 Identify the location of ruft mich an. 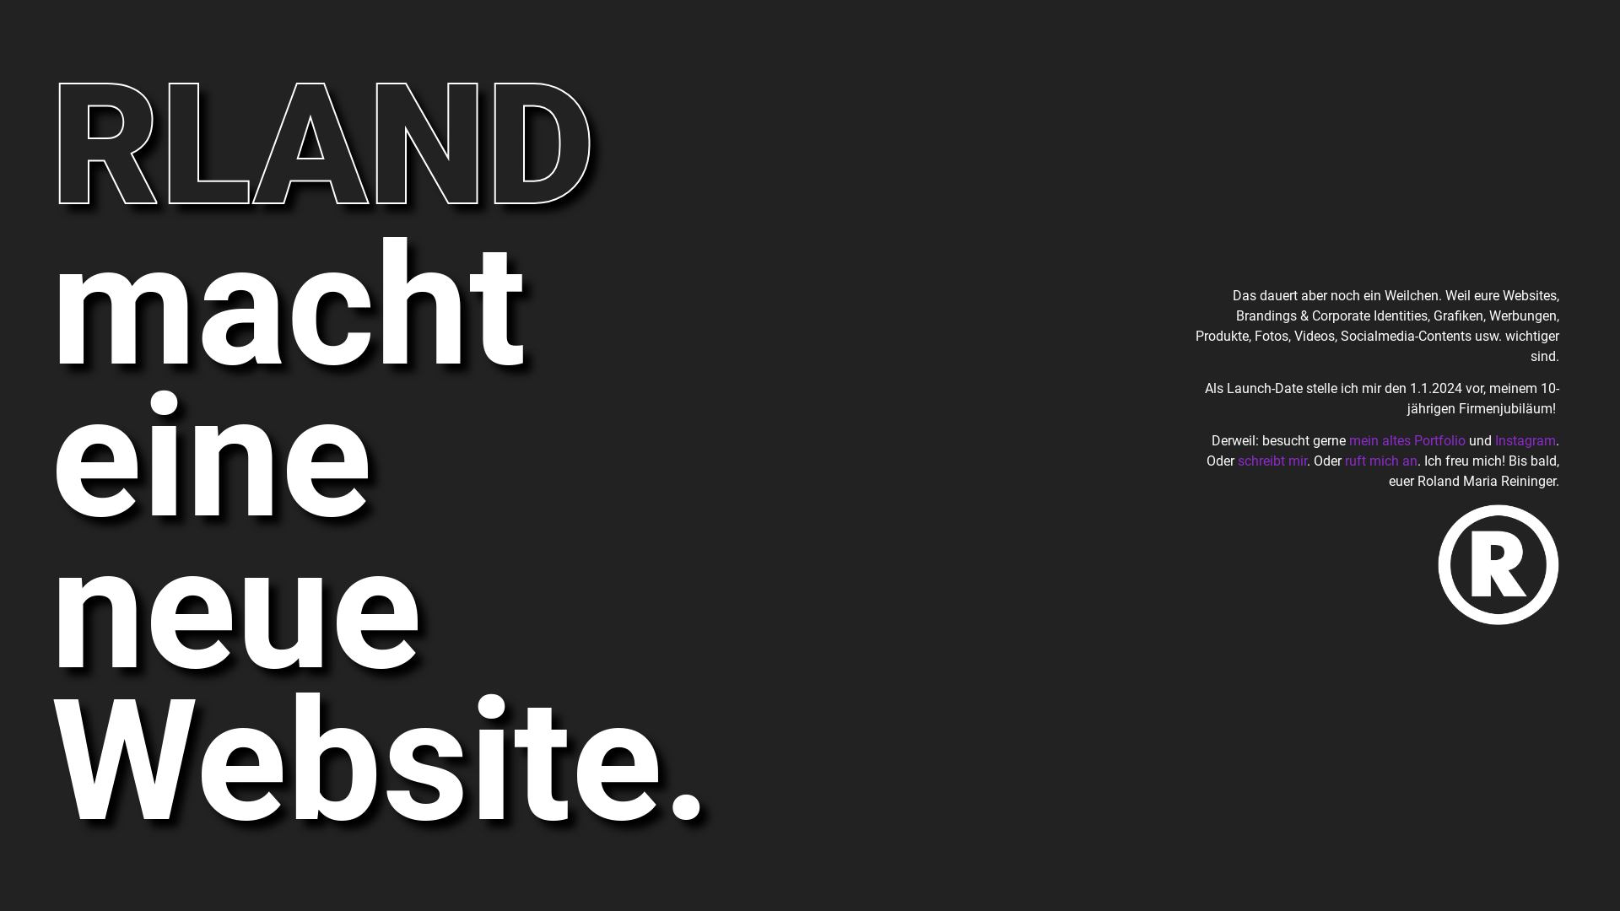
(1381, 461).